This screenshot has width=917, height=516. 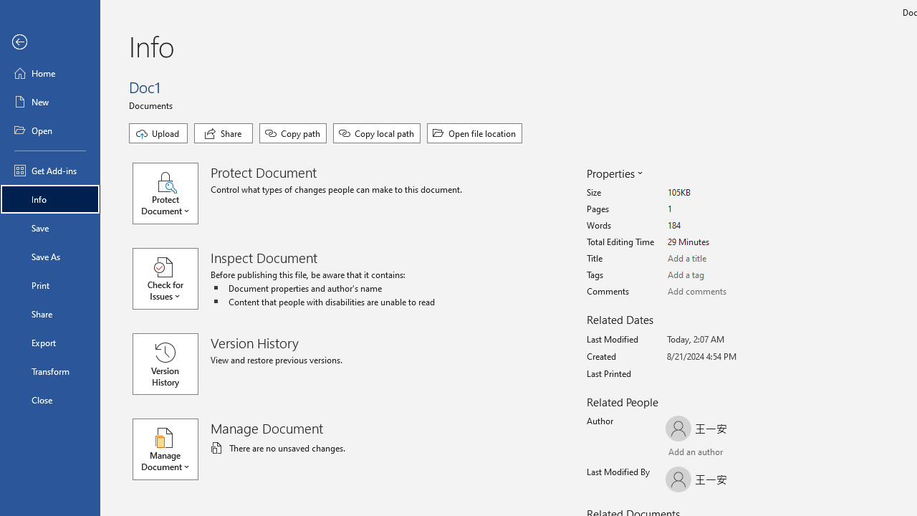 What do you see at coordinates (50, 102) in the screenshot?
I see `New` at bounding box center [50, 102].